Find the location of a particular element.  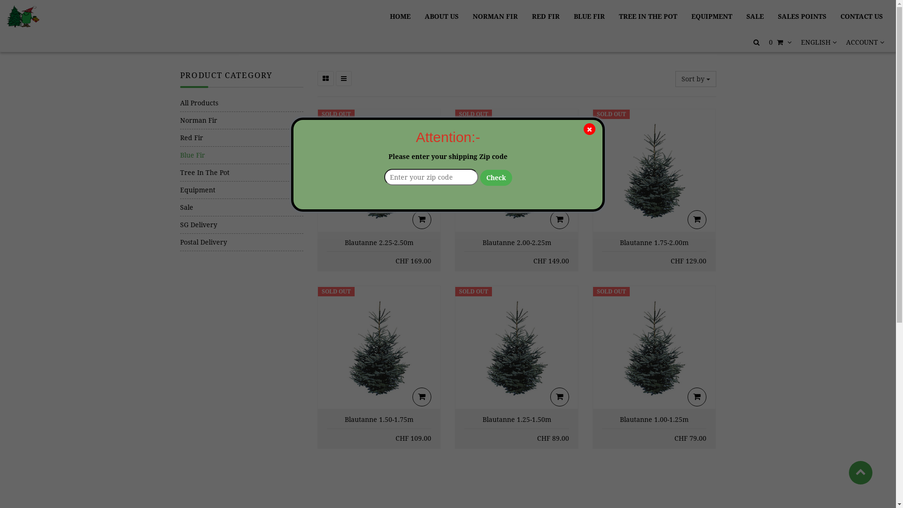

Blautanne 2.00-2.25m is located at coordinates (517, 243).